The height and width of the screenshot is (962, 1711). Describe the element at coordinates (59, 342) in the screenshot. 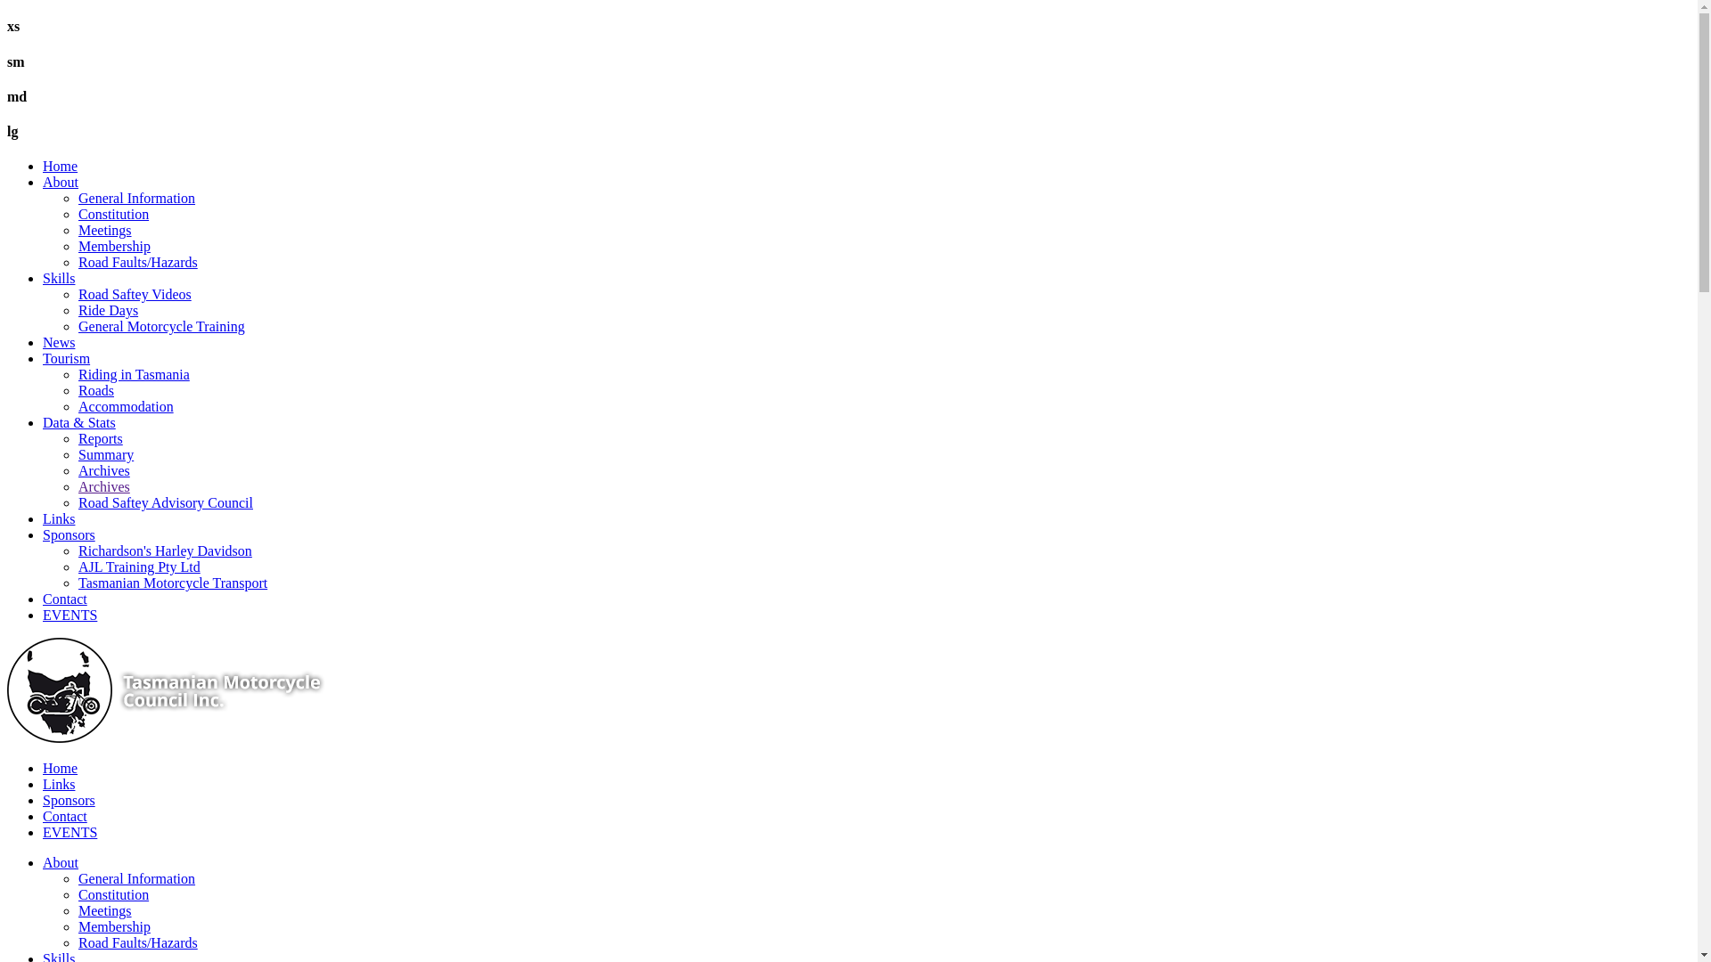

I see `News` at that location.